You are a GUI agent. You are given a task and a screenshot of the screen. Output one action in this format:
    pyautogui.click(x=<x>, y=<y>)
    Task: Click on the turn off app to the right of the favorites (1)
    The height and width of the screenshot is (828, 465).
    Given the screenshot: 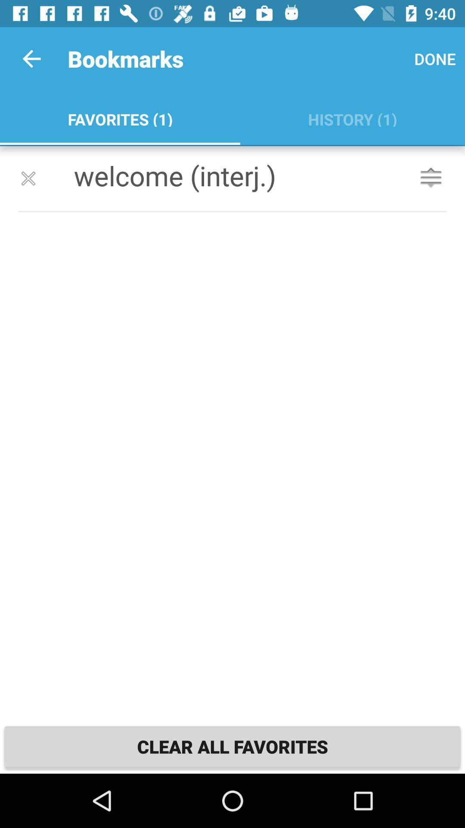 What is the action you would take?
    pyautogui.click(x=352, y=117)
    